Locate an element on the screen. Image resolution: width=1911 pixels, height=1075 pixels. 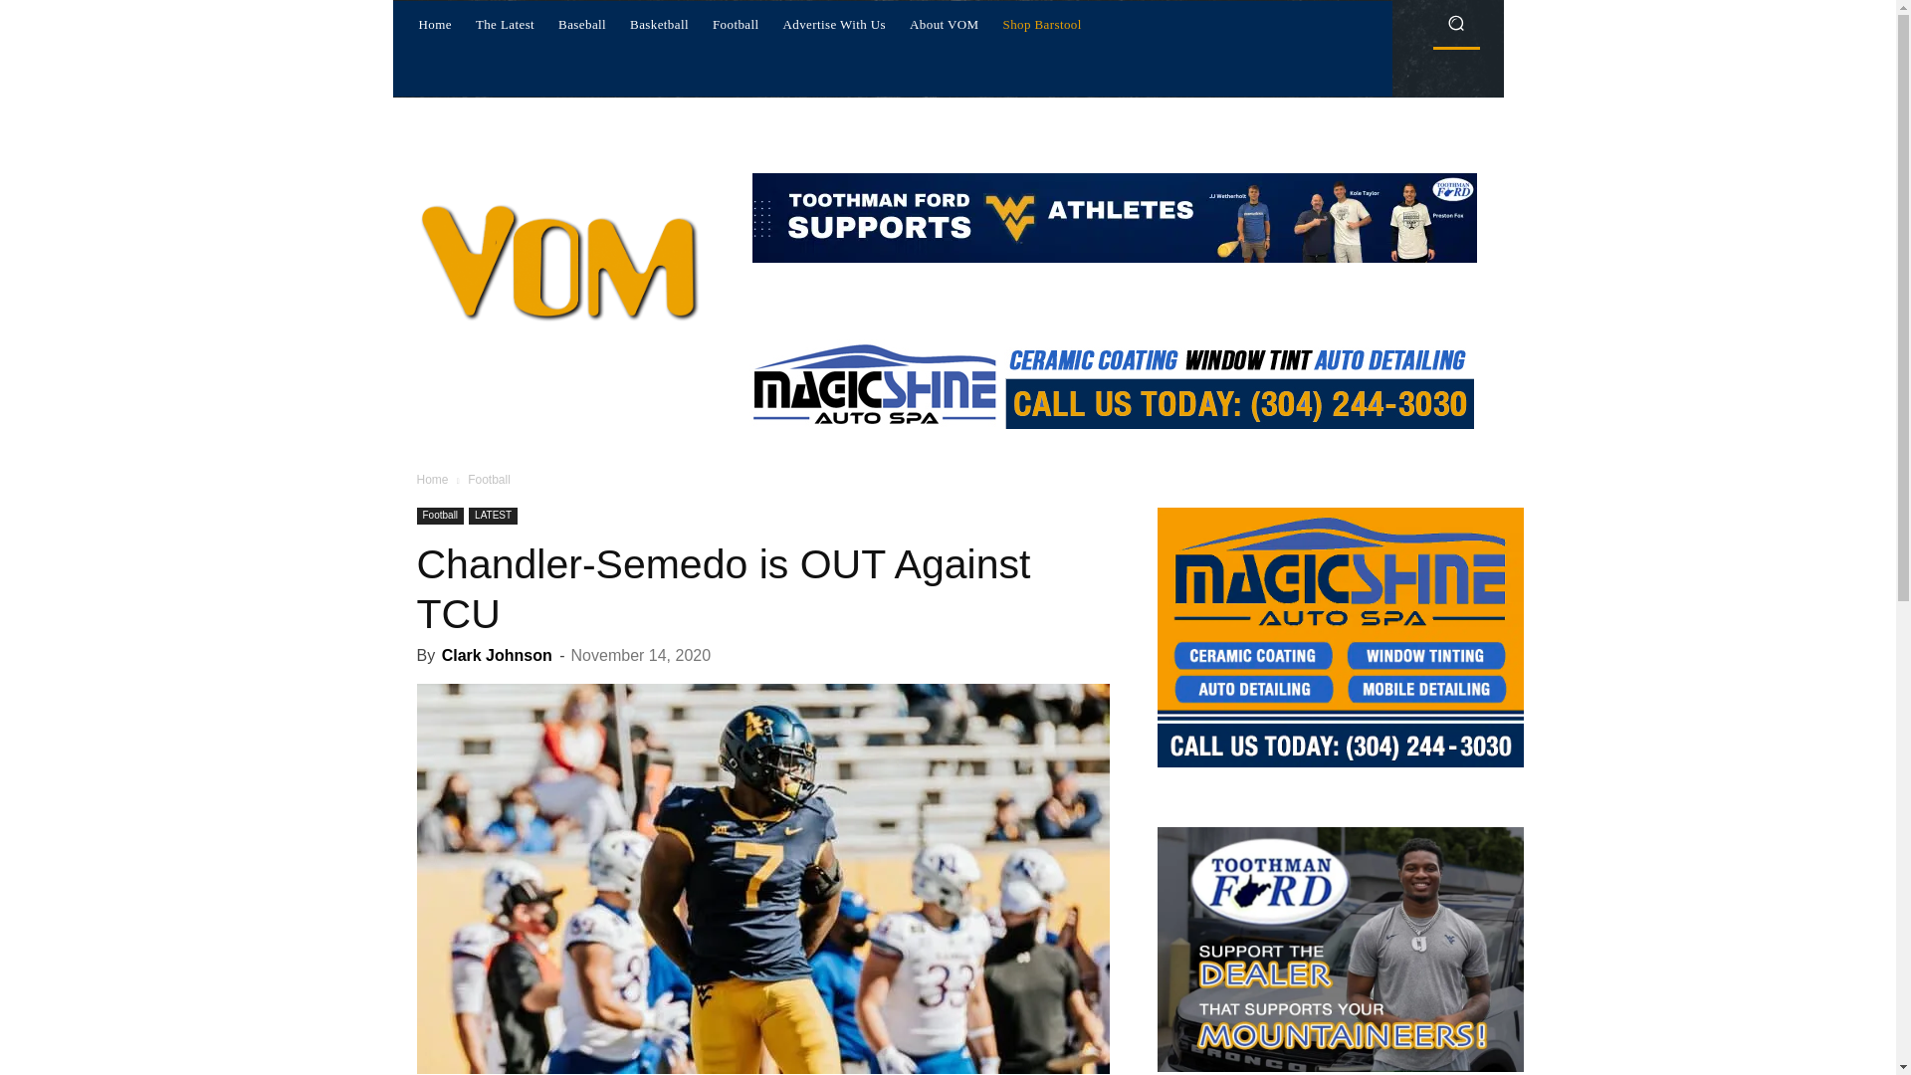
Shop Barstool is located at coordinates (1042, 24).